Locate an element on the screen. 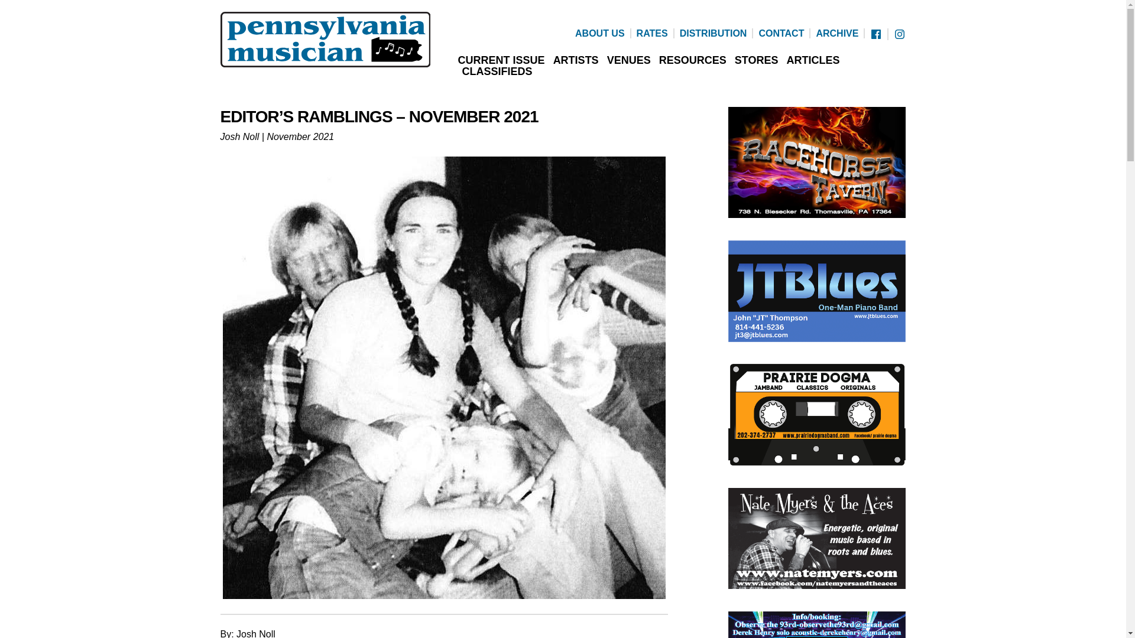  Contact is located at coordinates (780, 33).